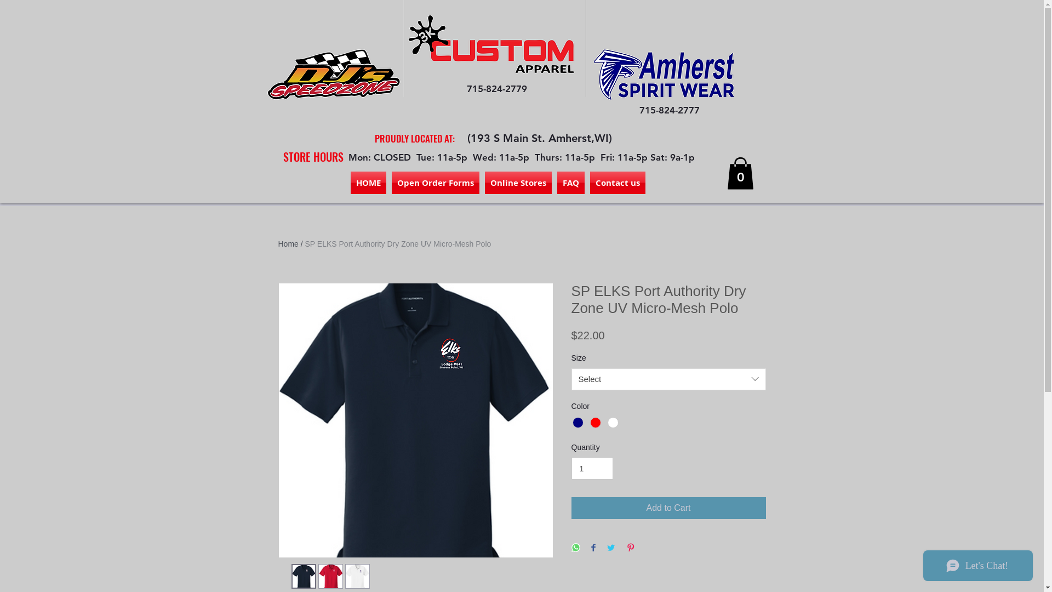 The width and height of the screenshot is (1052, 592). What do you see at coordinates (668, 508) in the screenshot?
I see `Add to Cart` at bounding box center [668, 508].